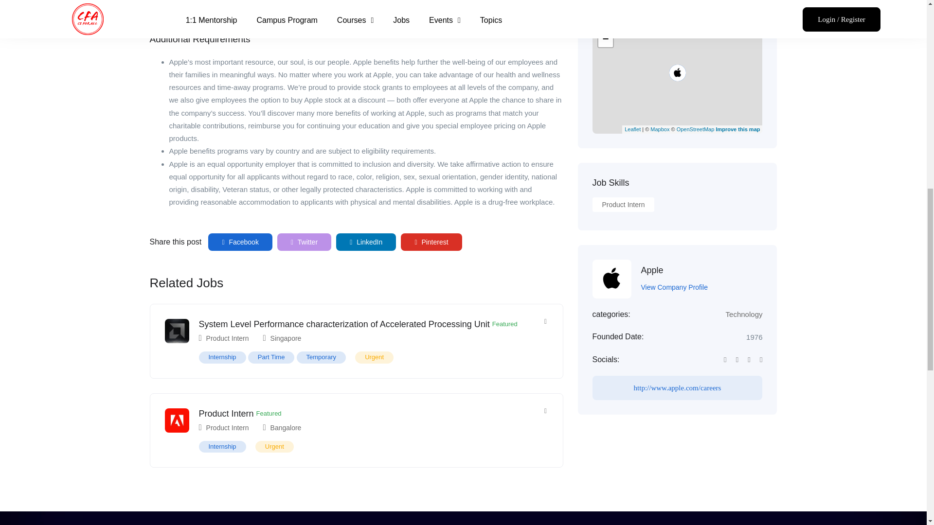 This screenshot has width=934, height=525. Describe the element at coordinates (632, 129) in the screenshot. I see `A JS library for interactive maps` at that location.